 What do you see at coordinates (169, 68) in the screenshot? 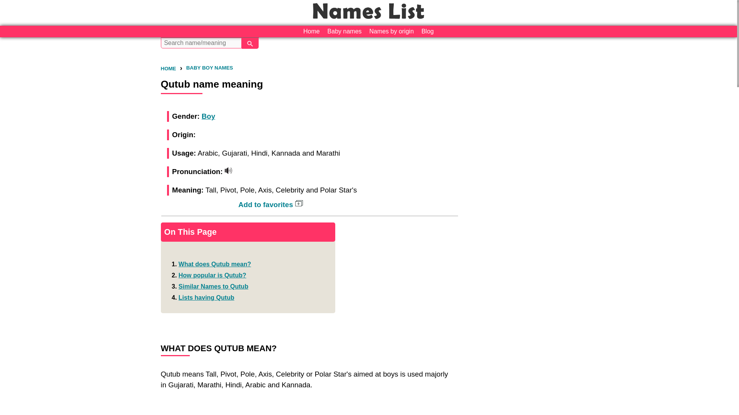
I see `HOME` at bounding box center [169, 68].